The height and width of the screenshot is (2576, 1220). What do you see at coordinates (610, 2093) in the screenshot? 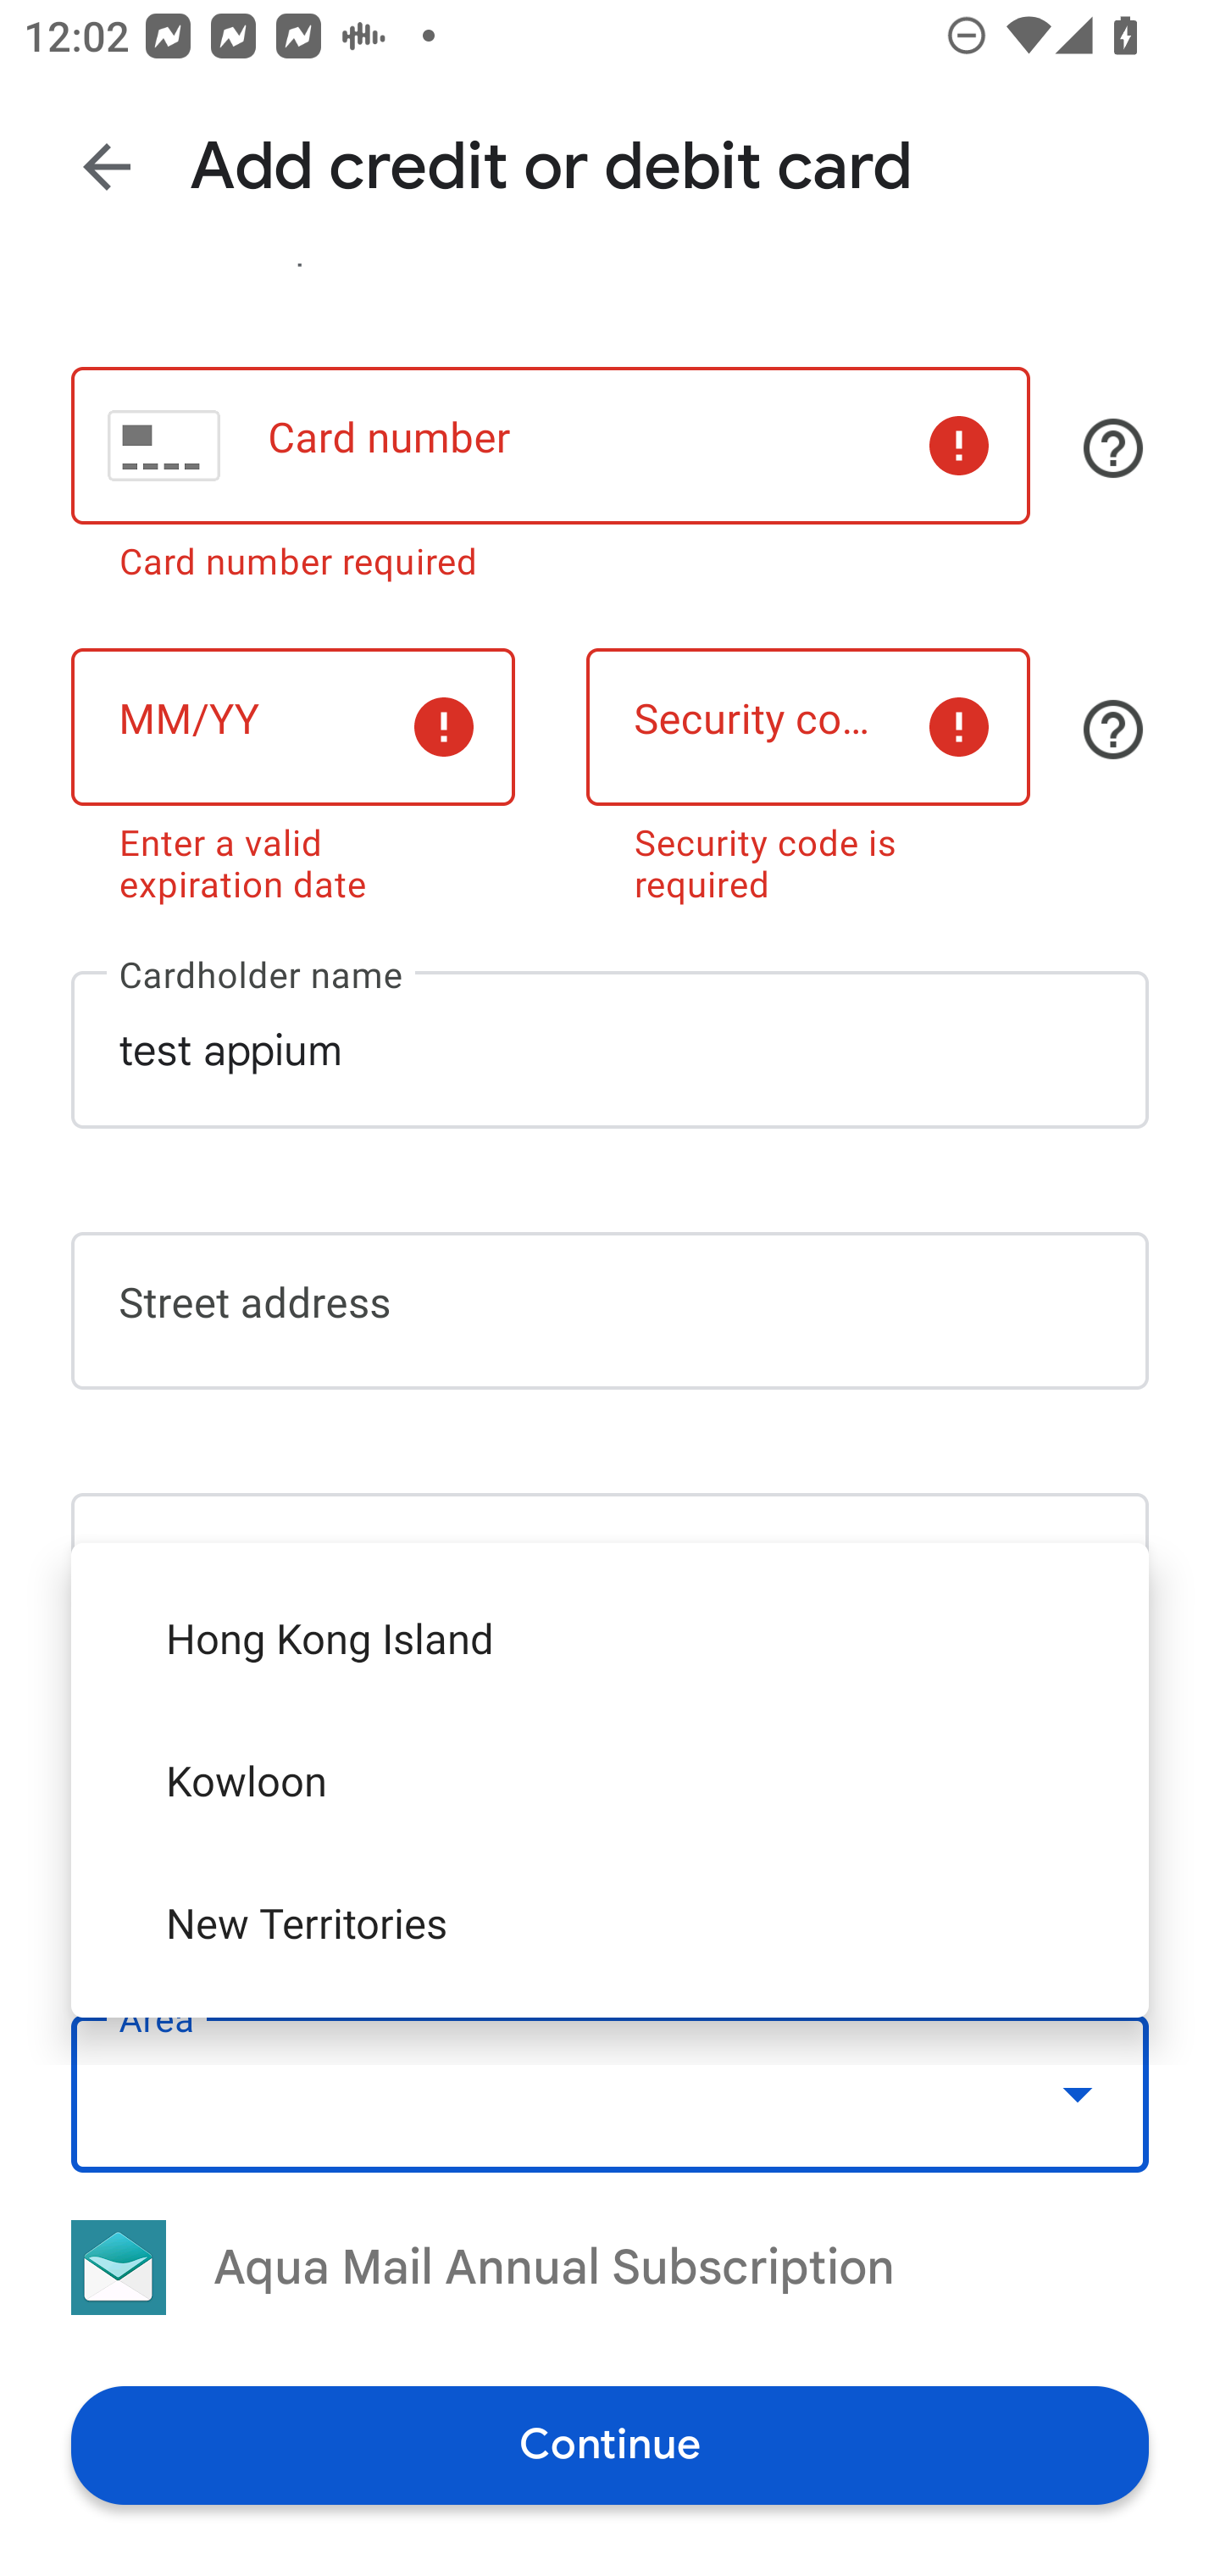
I see `Area` at bounding box center [610, 2093].